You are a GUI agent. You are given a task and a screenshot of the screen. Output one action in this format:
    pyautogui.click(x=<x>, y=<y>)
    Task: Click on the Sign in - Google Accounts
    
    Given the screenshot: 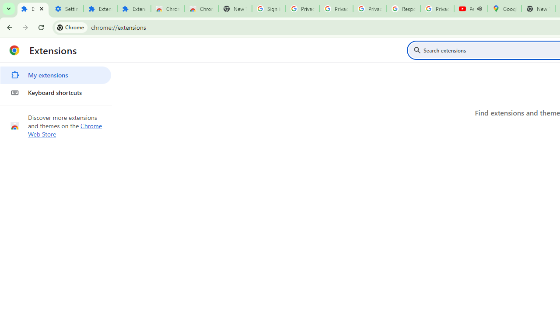 What is the action you would take?
    pyautogui.click(x=269, y=9)
    